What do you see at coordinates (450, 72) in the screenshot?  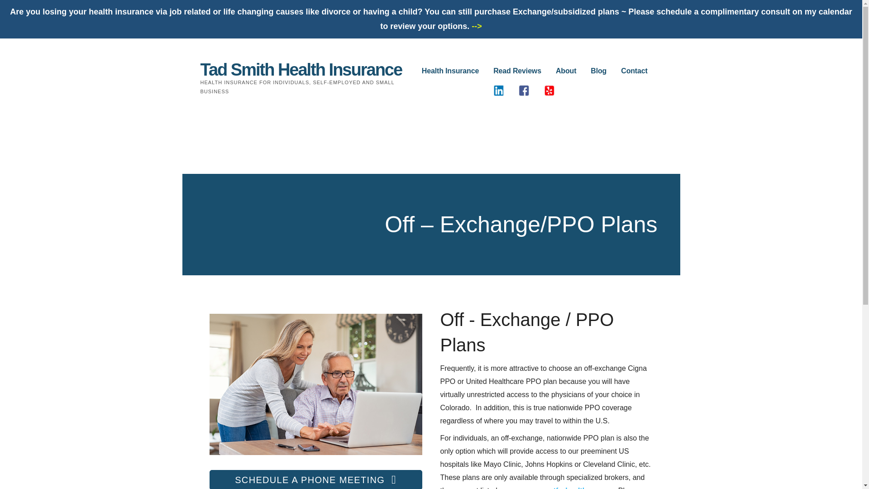 I see `Health Insurance` at bounding box center [450, 72].